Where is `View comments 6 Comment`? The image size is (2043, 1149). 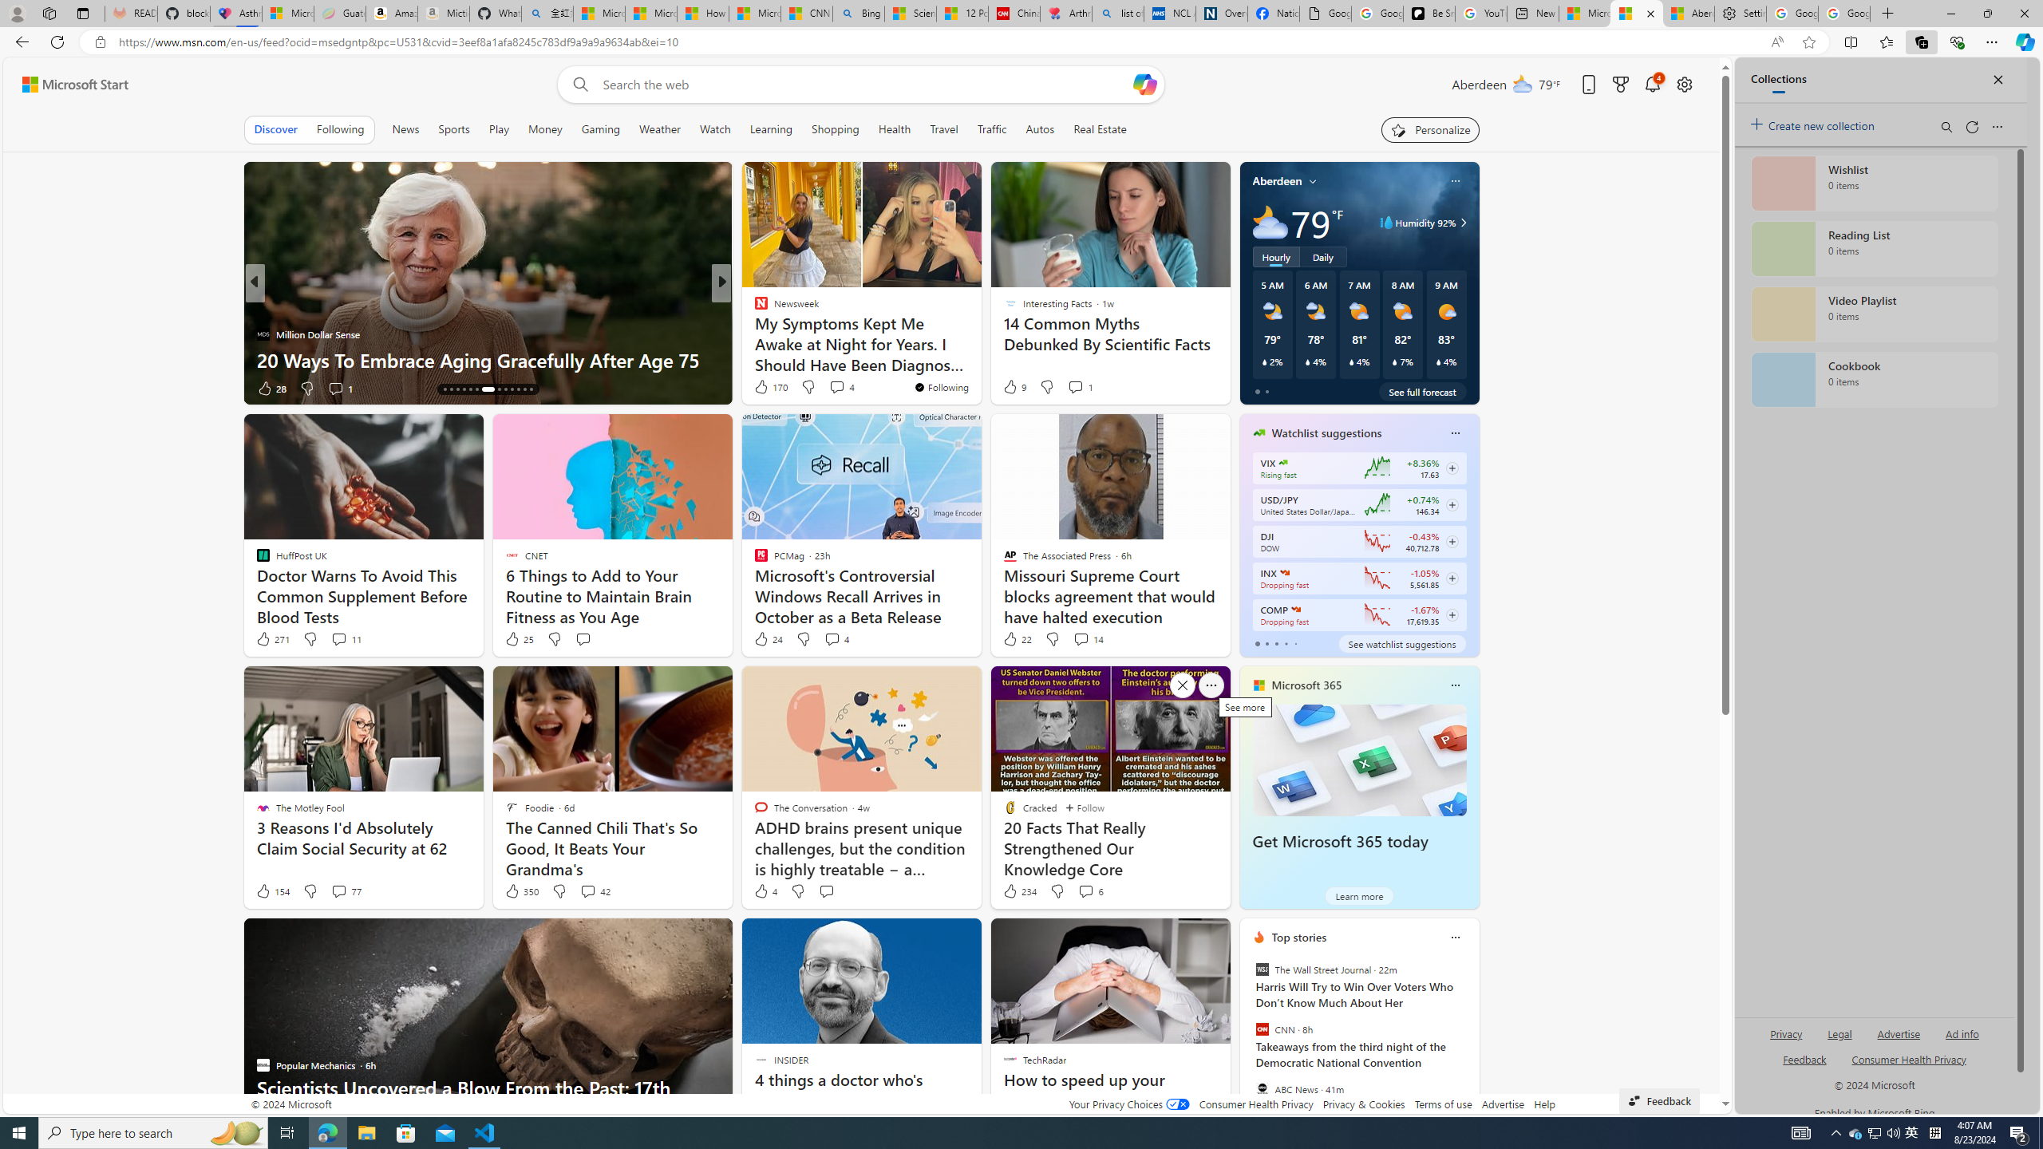 View comments 6 Comment is located at coordinates (1085, 891).